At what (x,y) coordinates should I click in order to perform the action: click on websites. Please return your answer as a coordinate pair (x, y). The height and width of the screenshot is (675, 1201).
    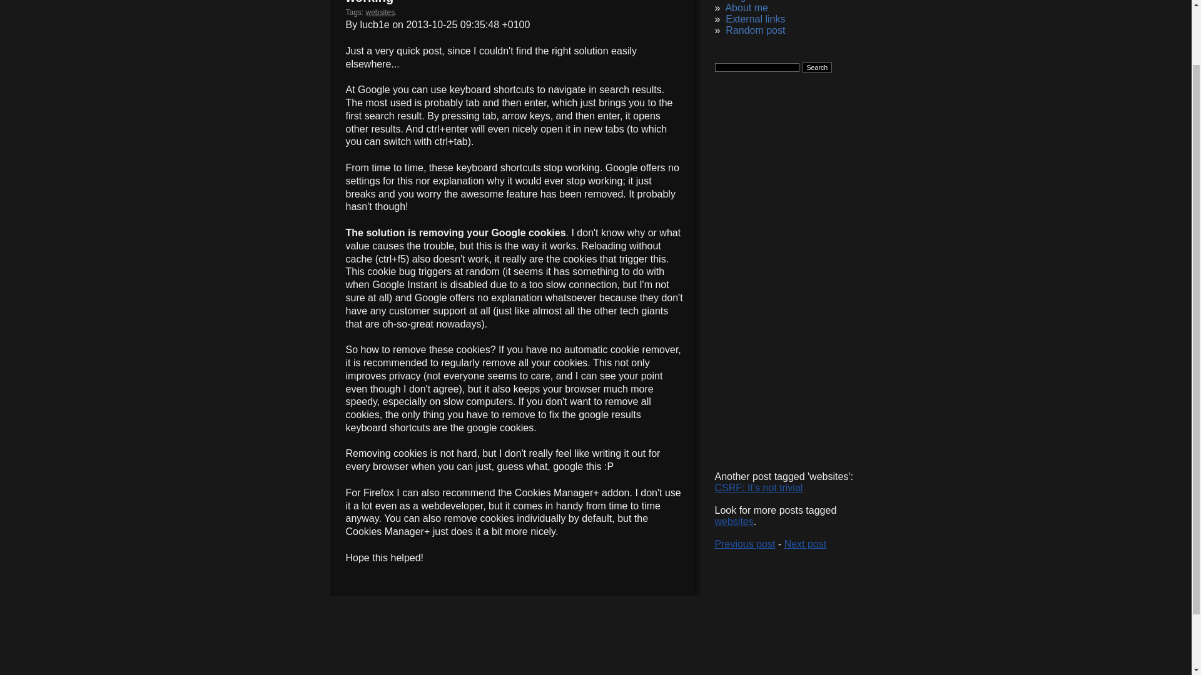
    Looking at the image, I should click on (380, 12).